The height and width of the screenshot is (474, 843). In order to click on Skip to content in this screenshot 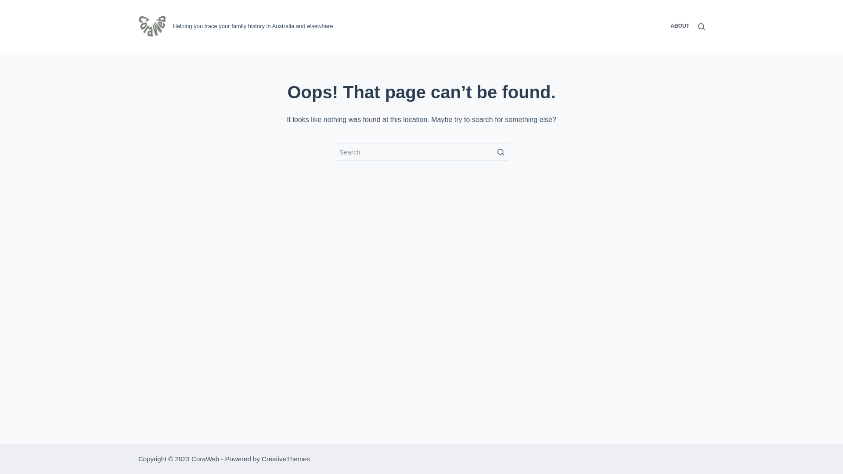, I will do `click(9, 4)`.